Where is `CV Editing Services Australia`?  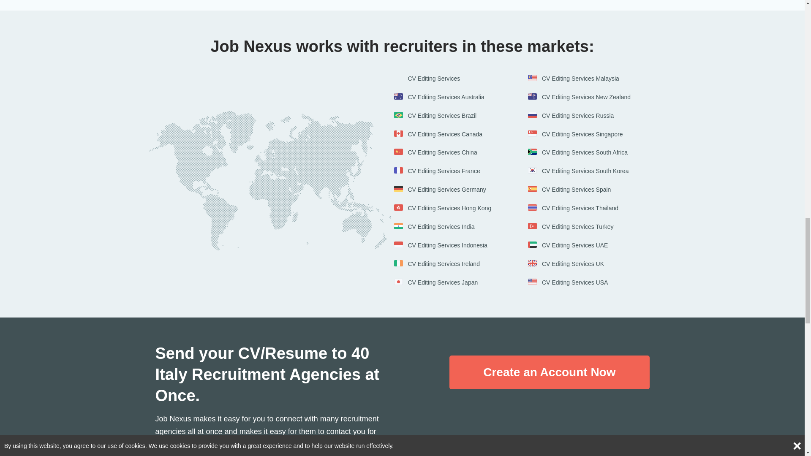 CV Editing Services Australia is located at coordinates (448, 97).